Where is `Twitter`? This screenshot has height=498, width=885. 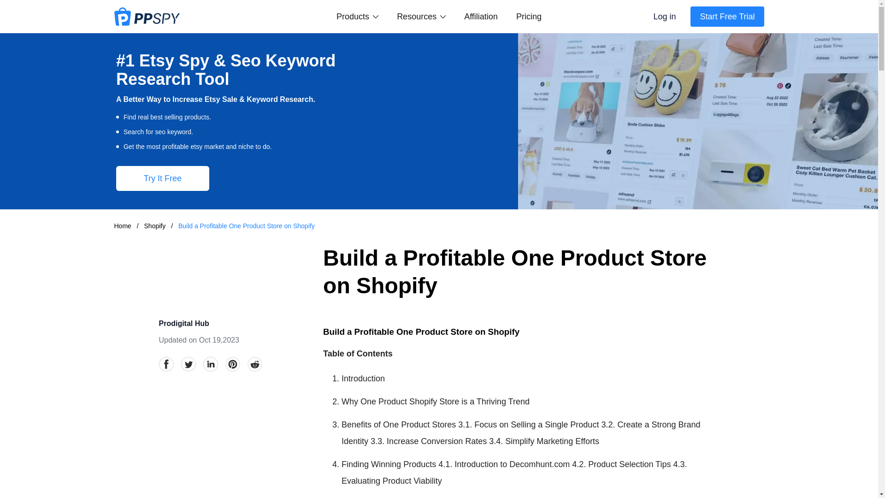 Twitter is located at coordinates (188, 364).